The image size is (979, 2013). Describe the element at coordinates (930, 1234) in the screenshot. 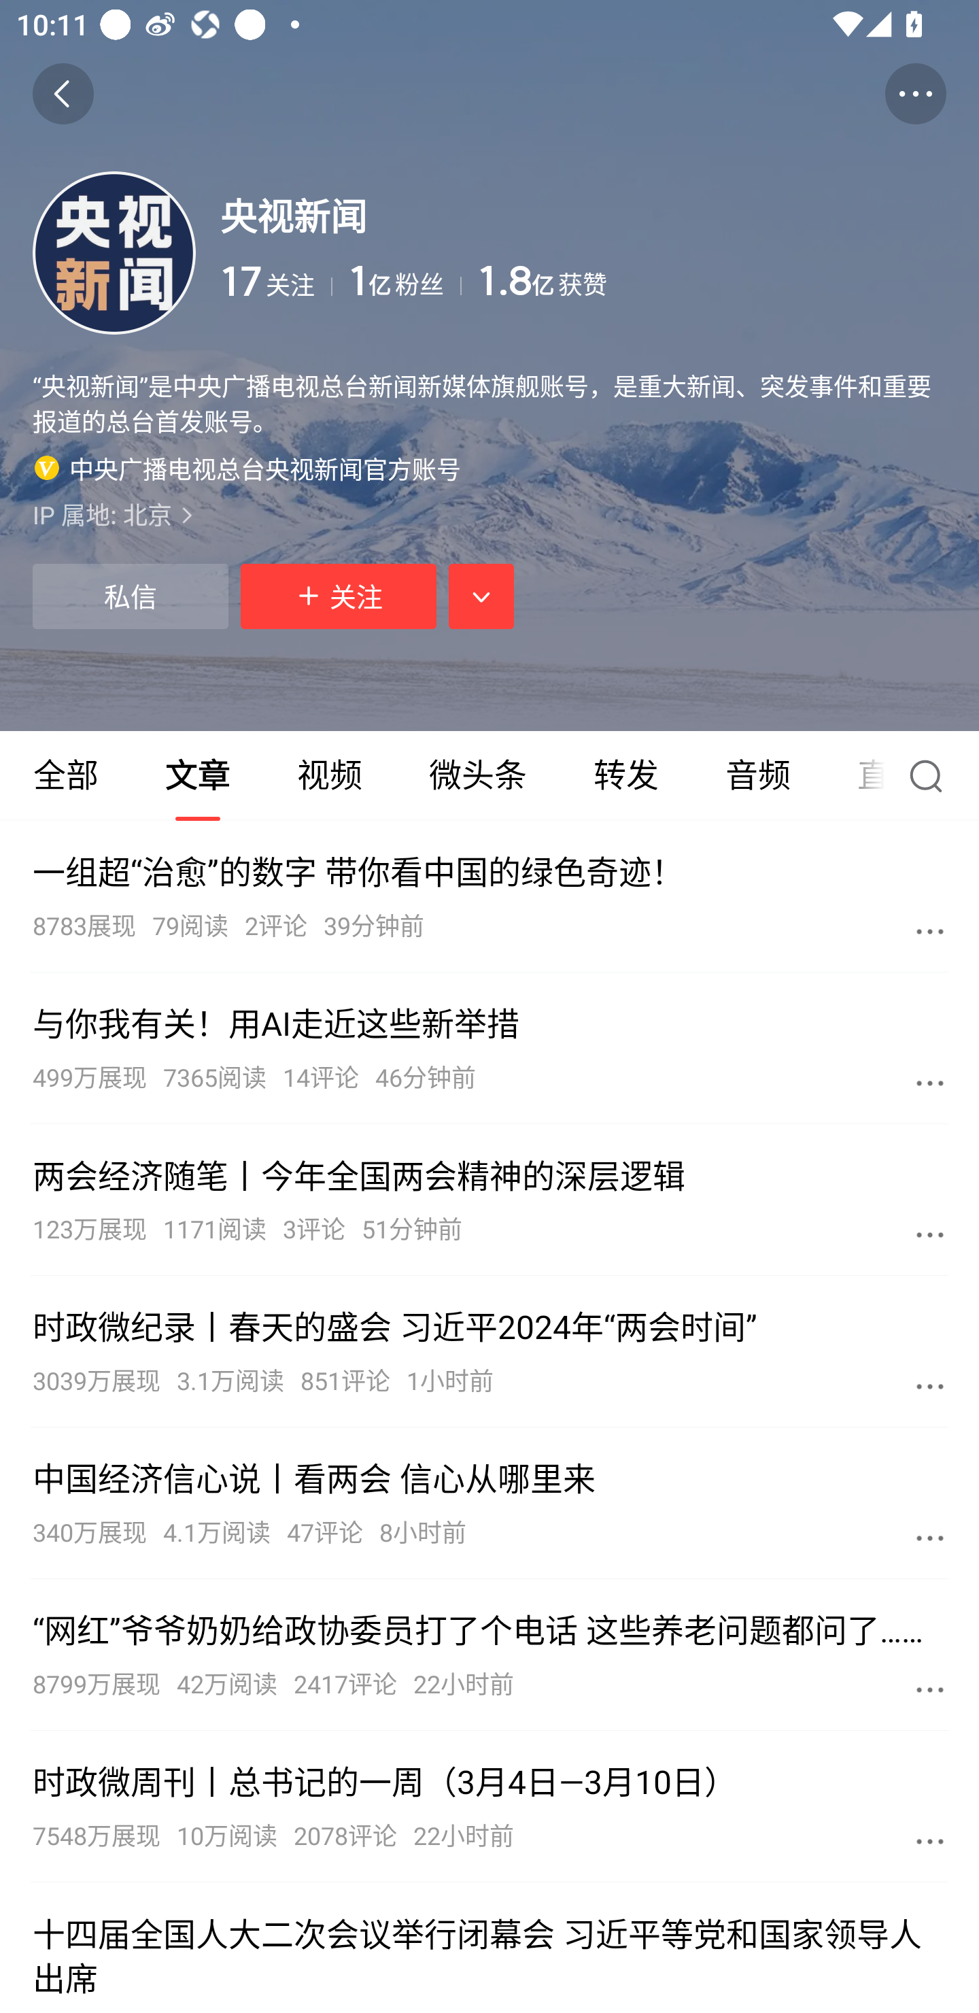

I see `更多` at that location.